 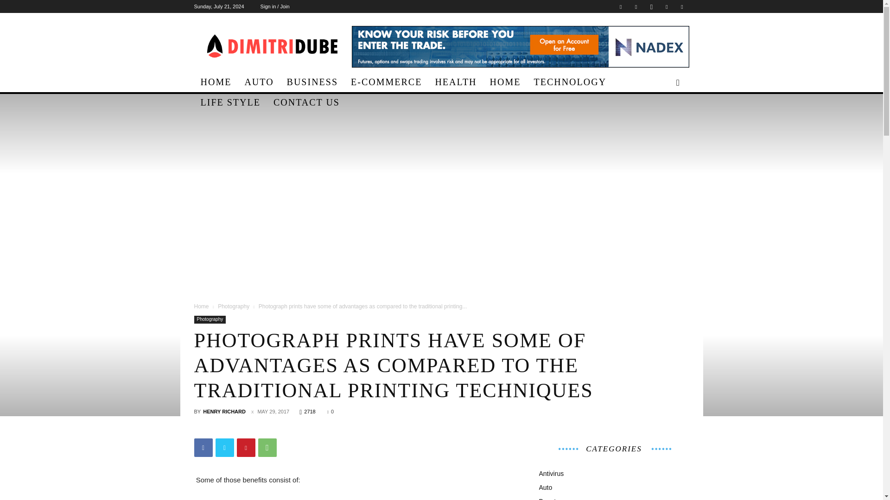 What do you see at coordinates (620, 6) in the screenshot?
I see `Facebook` at bounding box center [620, 6].